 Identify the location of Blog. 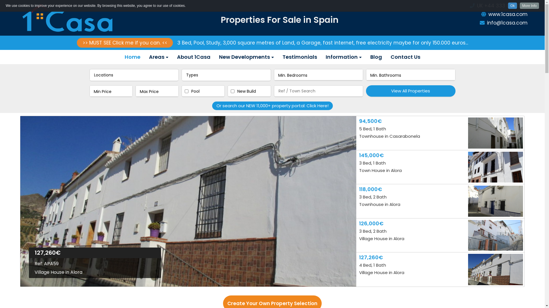
(376, 57).